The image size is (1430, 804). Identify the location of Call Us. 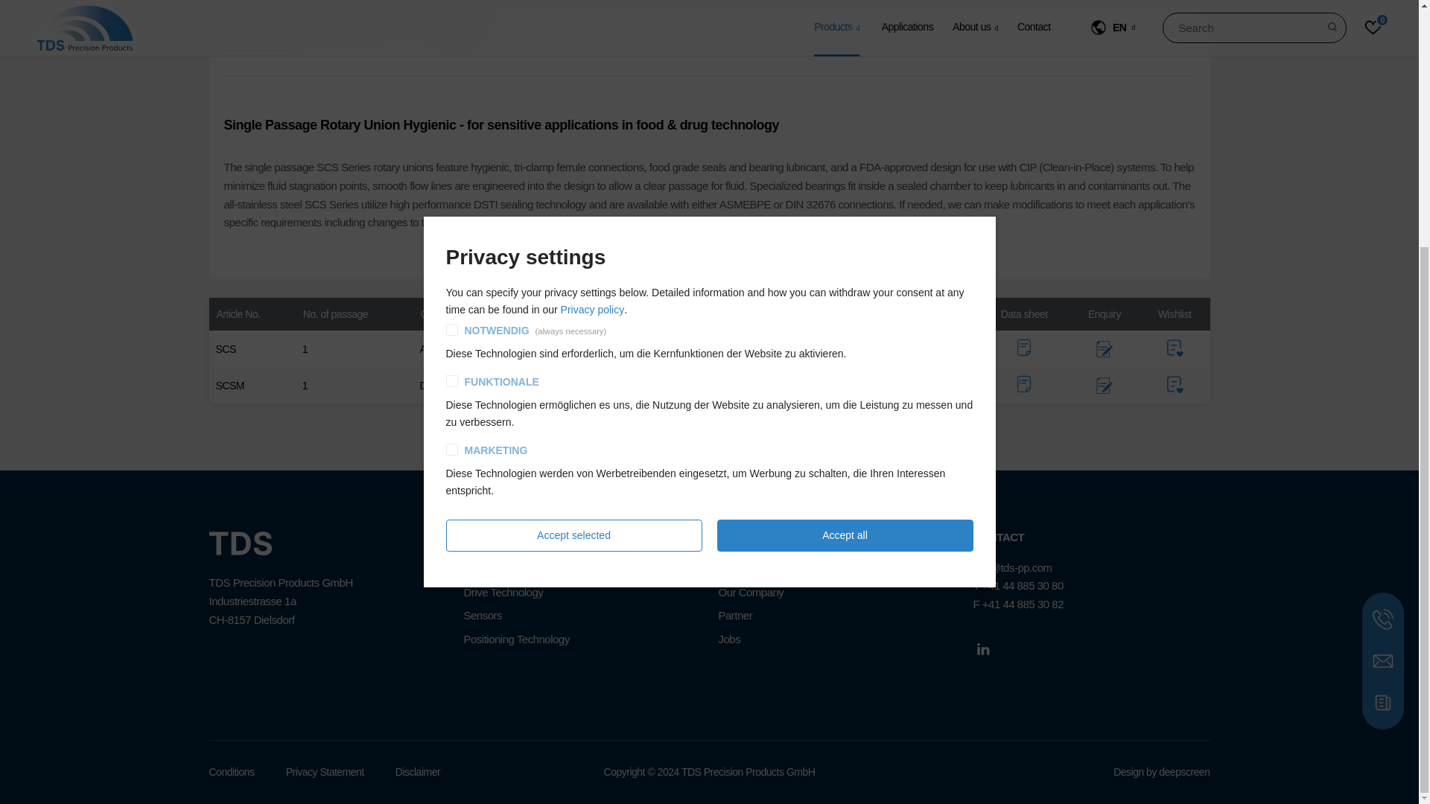
(1382, 272).